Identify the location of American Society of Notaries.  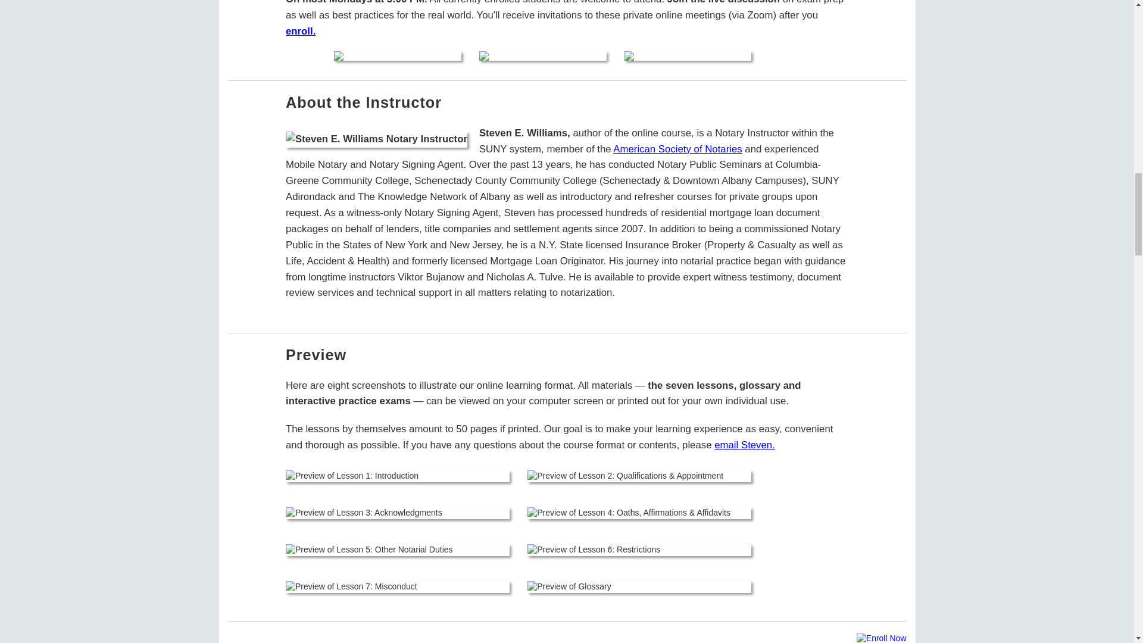
(677, 149).